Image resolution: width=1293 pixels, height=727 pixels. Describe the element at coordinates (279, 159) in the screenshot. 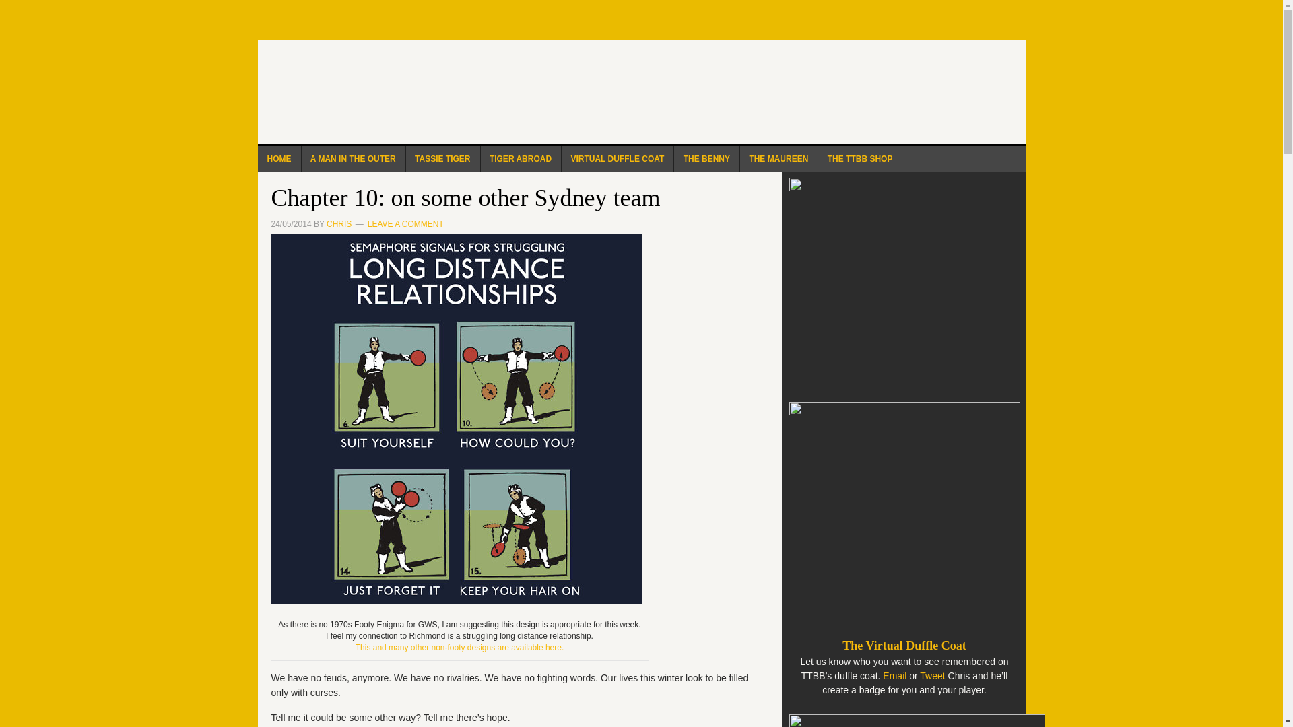

I see `HOME` at that location.